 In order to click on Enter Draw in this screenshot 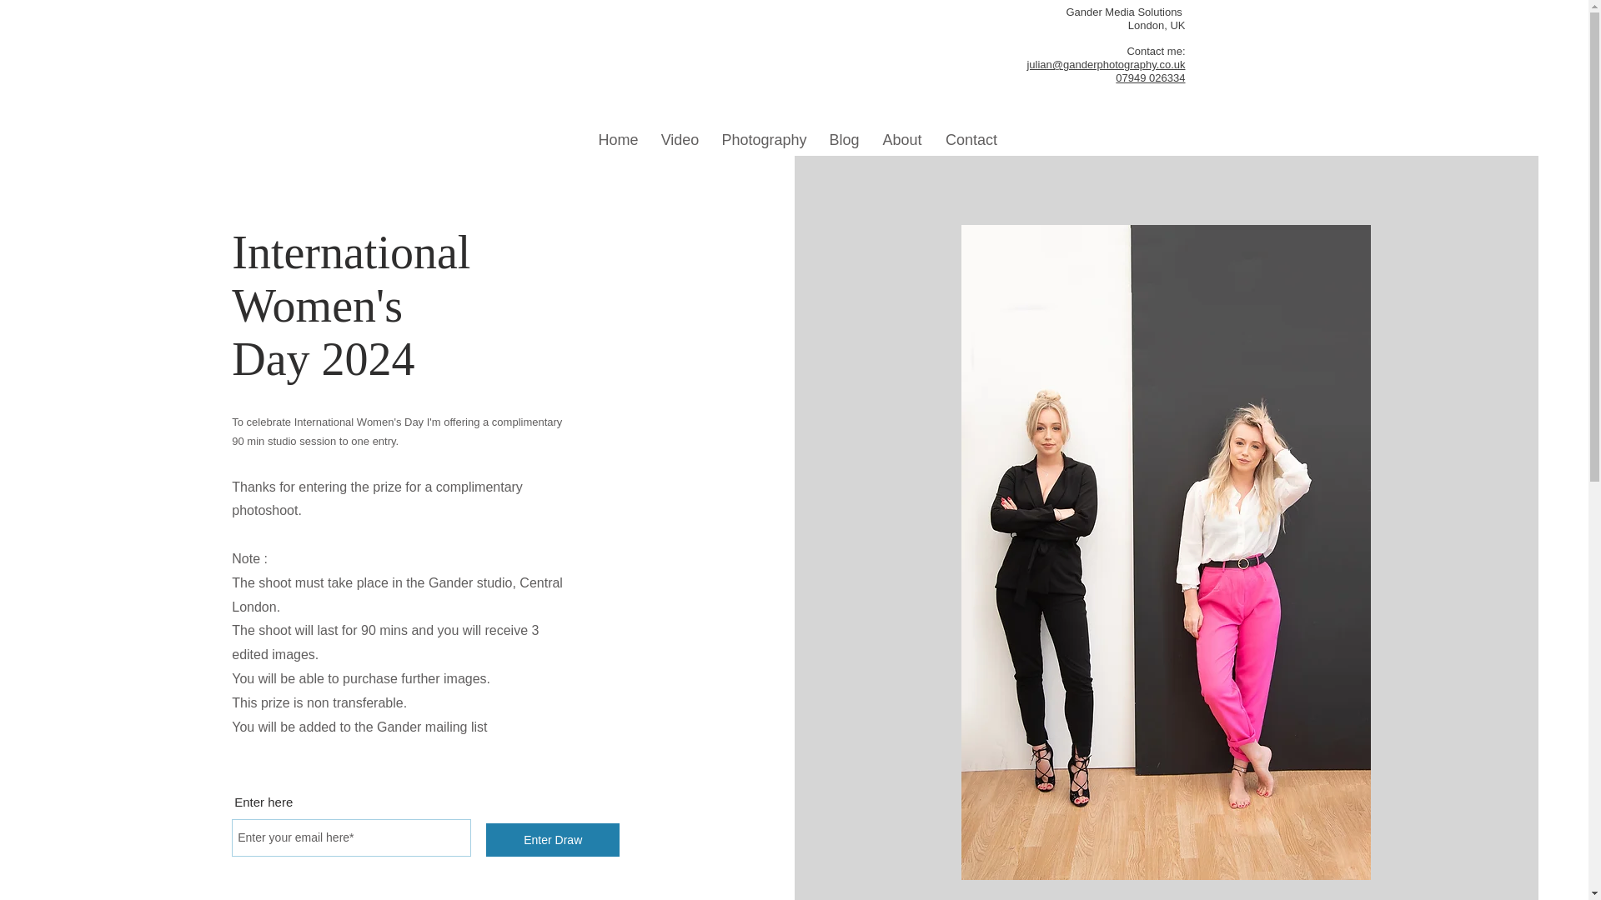, I will do `click(553, 840)`.